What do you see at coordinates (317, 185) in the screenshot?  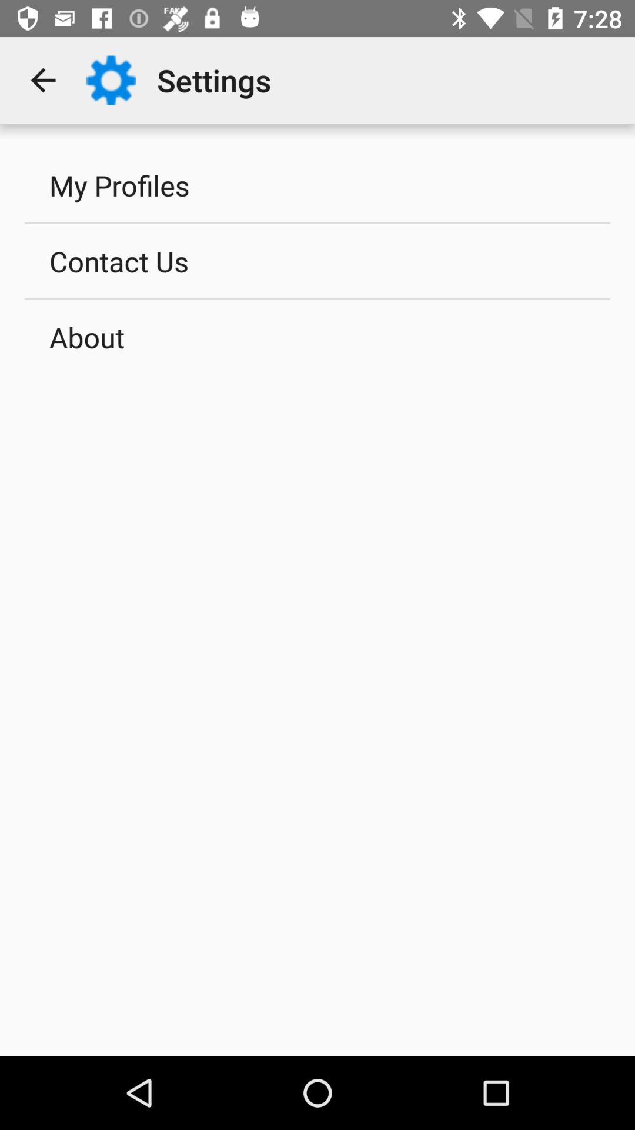 I see `press the my profiles icon` at bounding box center [317, 185].